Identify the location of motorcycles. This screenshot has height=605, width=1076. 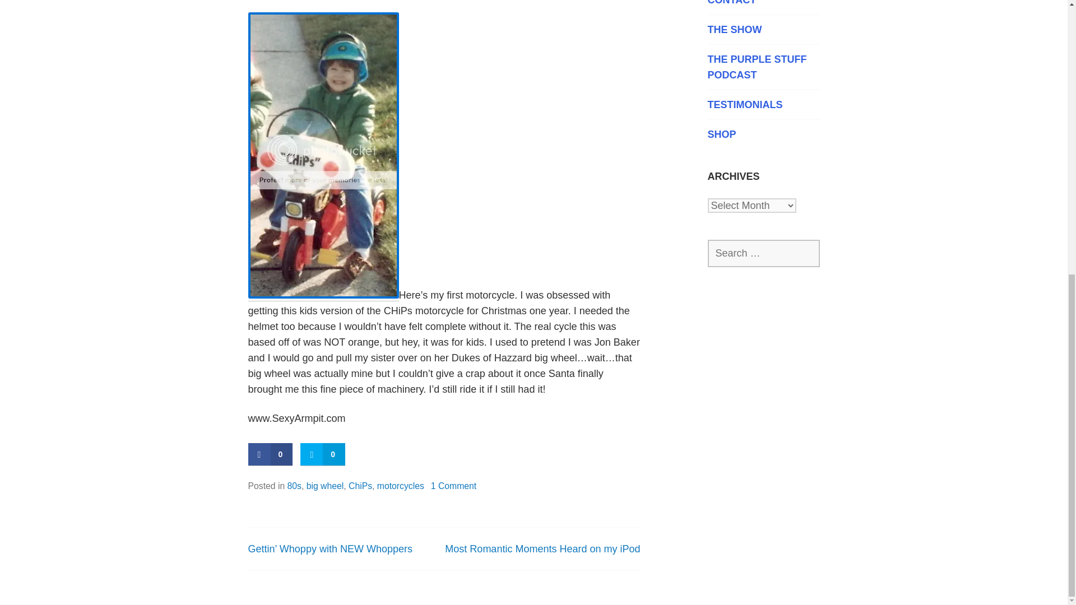
(400, 485).